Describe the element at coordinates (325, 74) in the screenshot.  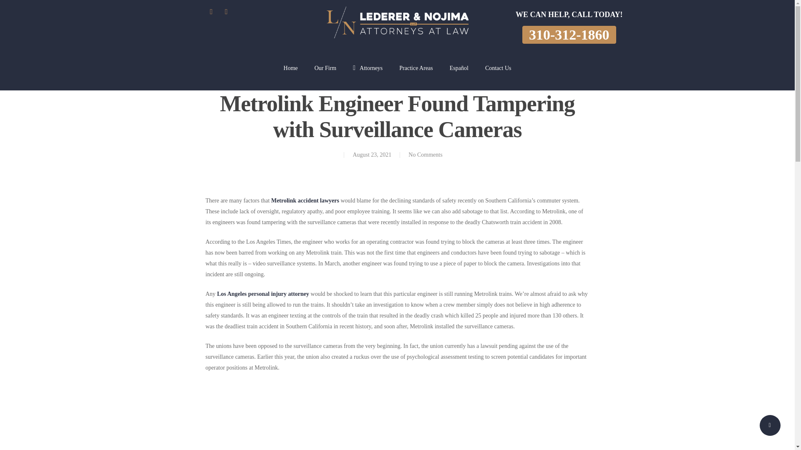
I see `Our Firm` at that location.